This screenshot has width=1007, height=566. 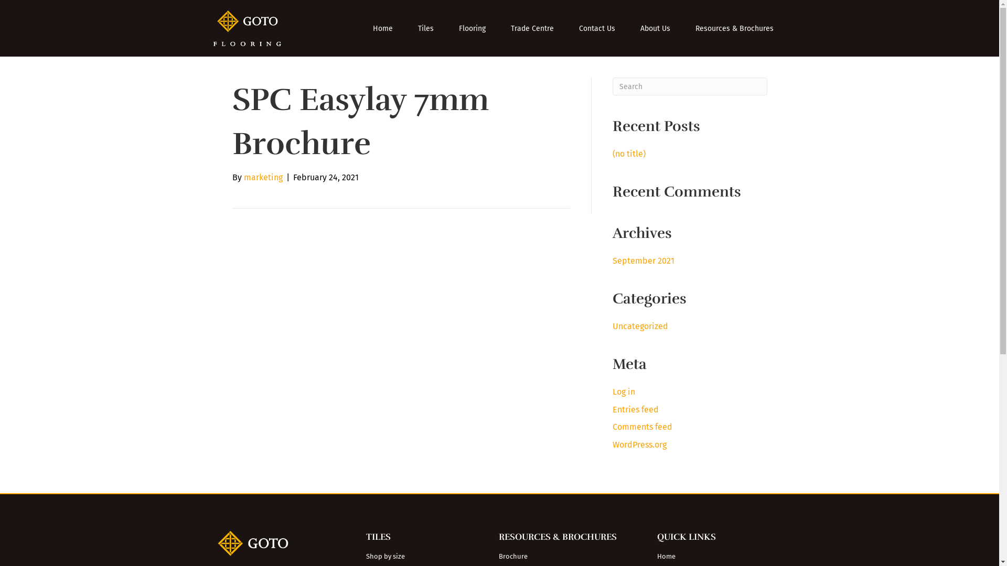 What do you see at coordinates (629, 154) in the screenshot?
I see `(no title)` at bounding box center [629, 154].